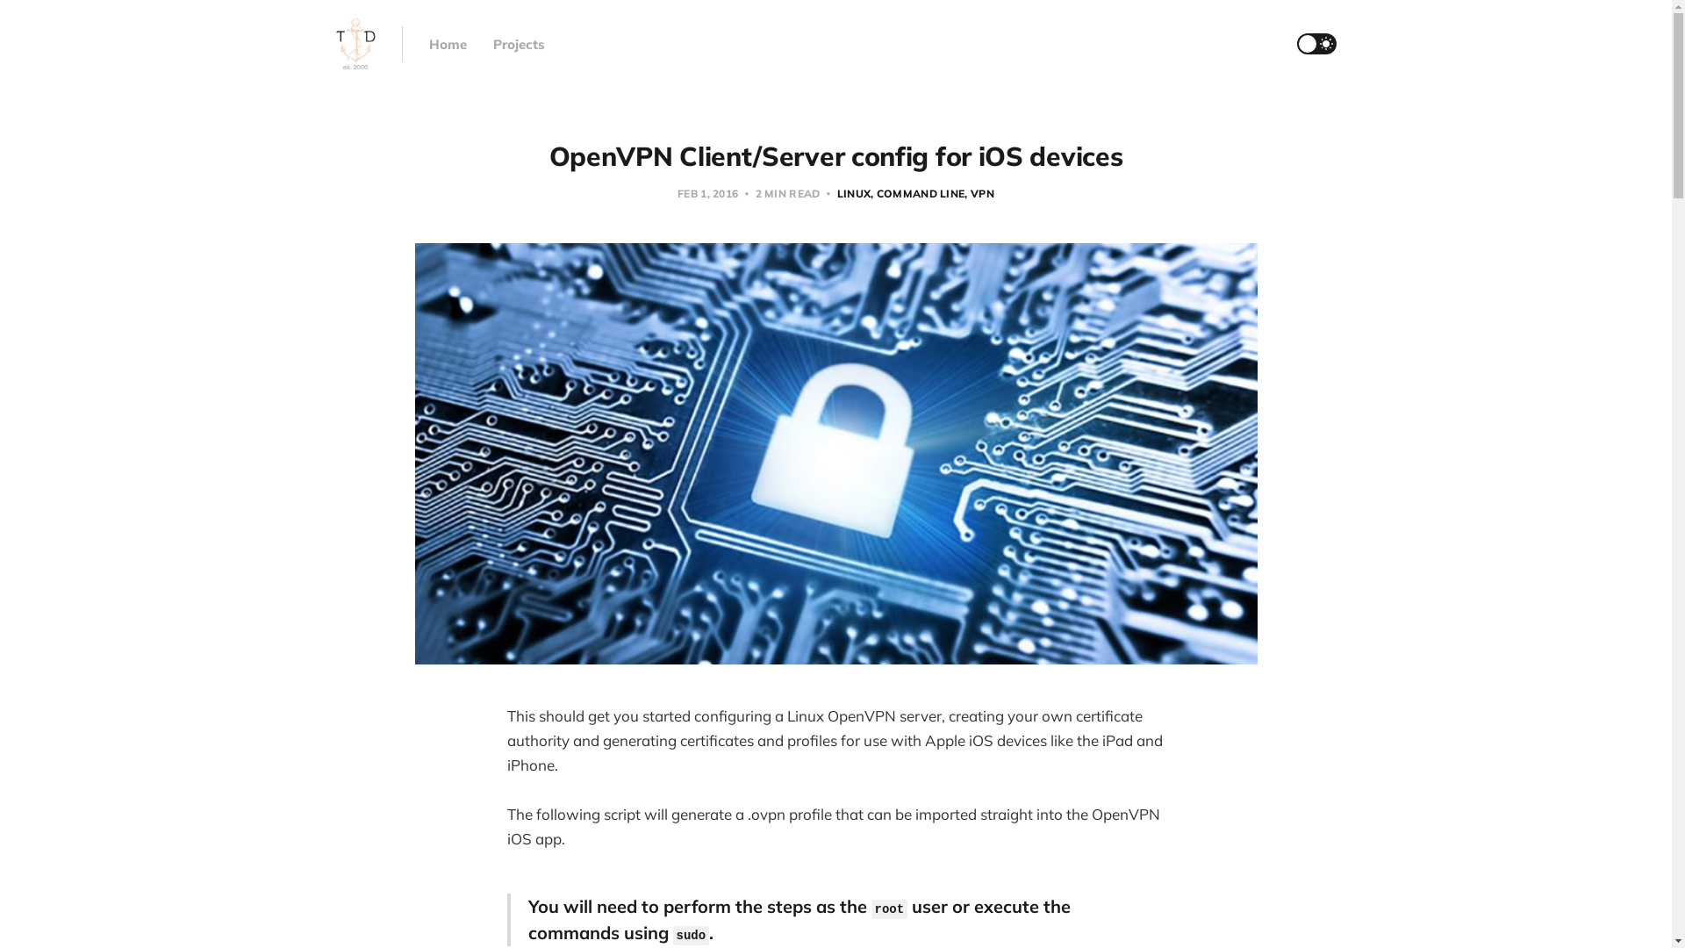 This screenshot has height=948, width=1685. I want to click on Projects, so click(520, 44).